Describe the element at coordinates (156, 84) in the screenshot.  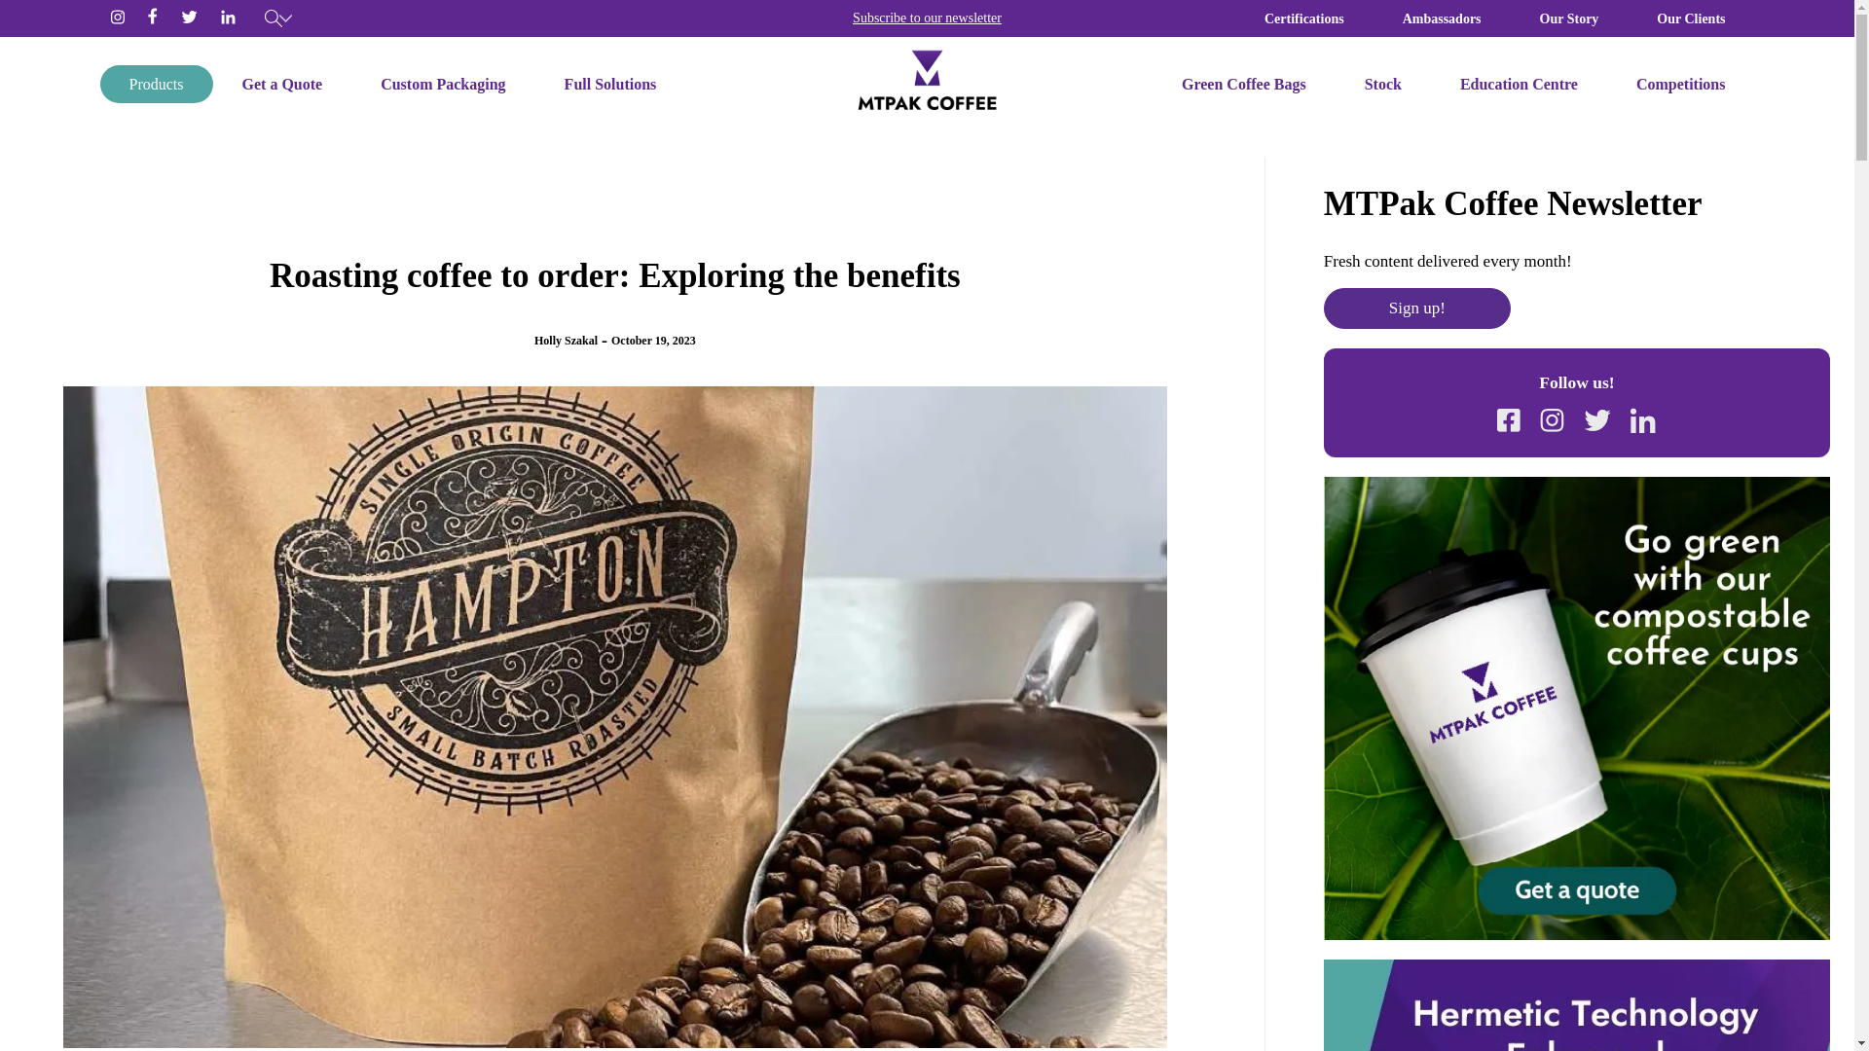
I see `Products` at that location.